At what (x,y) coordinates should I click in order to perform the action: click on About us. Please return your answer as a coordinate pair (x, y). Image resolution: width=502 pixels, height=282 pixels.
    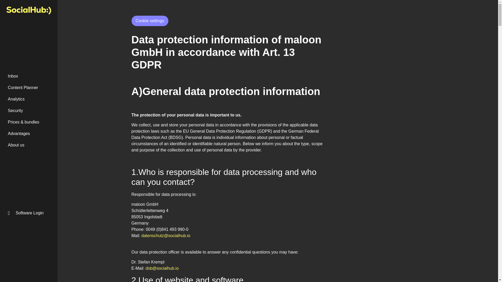
    Looking at the image, I should click on (29, 145).